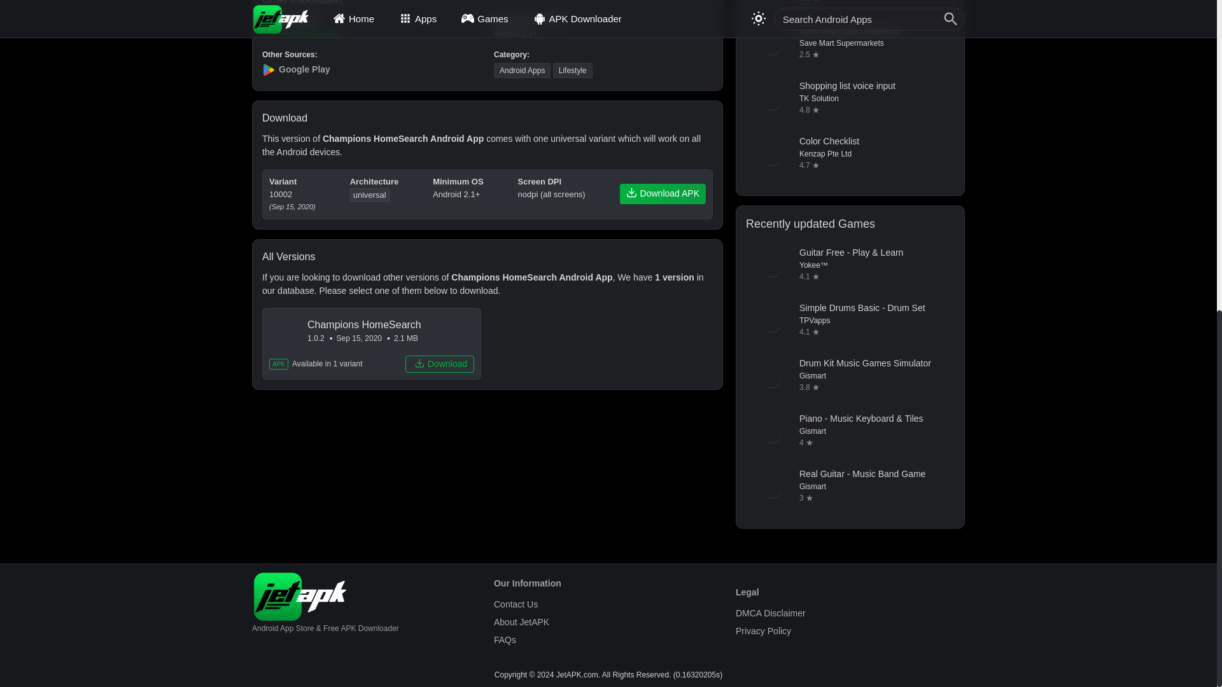 The image size is (1222, 687). What do you see at coordinates (372, 343) in the screenshot?
I see `Champions HomeSearch 1.0.2 older version APK` at bounding box center [372, 343].